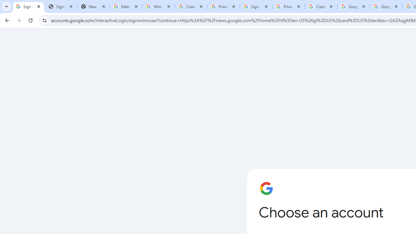  Describe the element at coordinates (321, 6) in the screenshot. I see `Create your Google Account` at that location.